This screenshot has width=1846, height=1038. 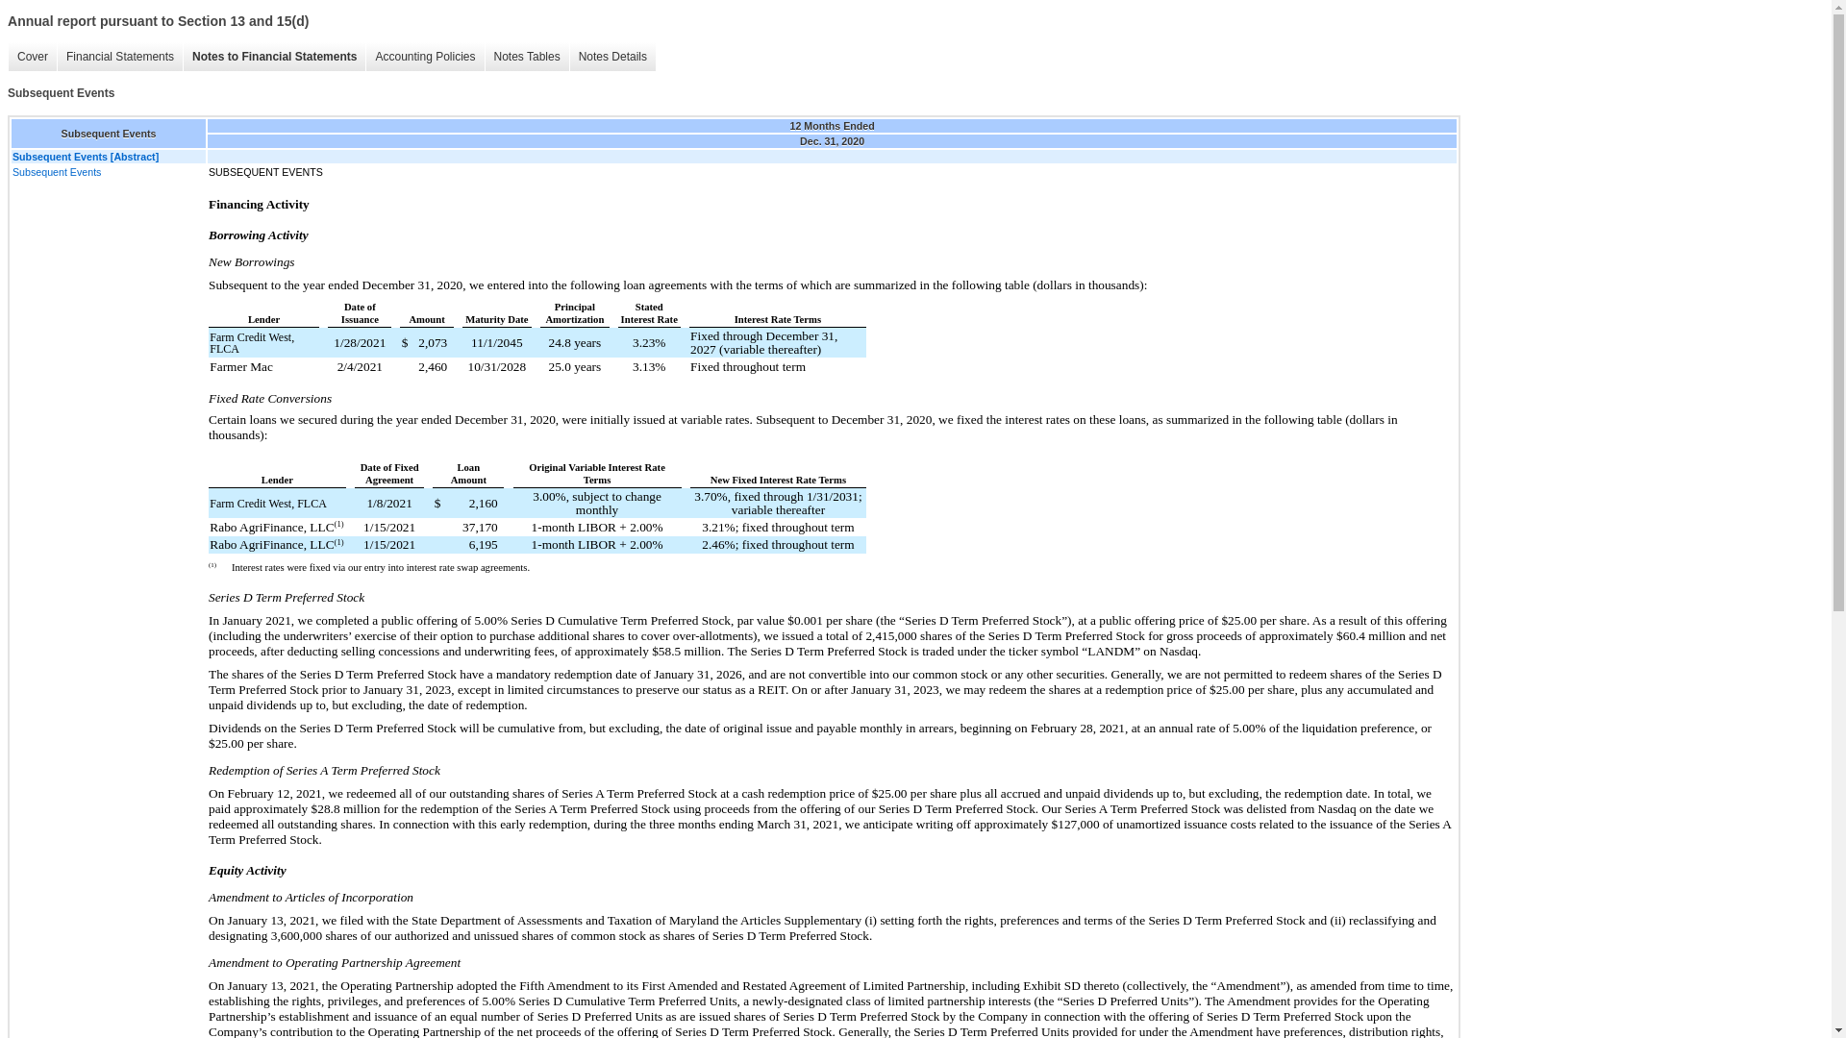 I want to click on Notes Tables, so click(x=526, y=57).